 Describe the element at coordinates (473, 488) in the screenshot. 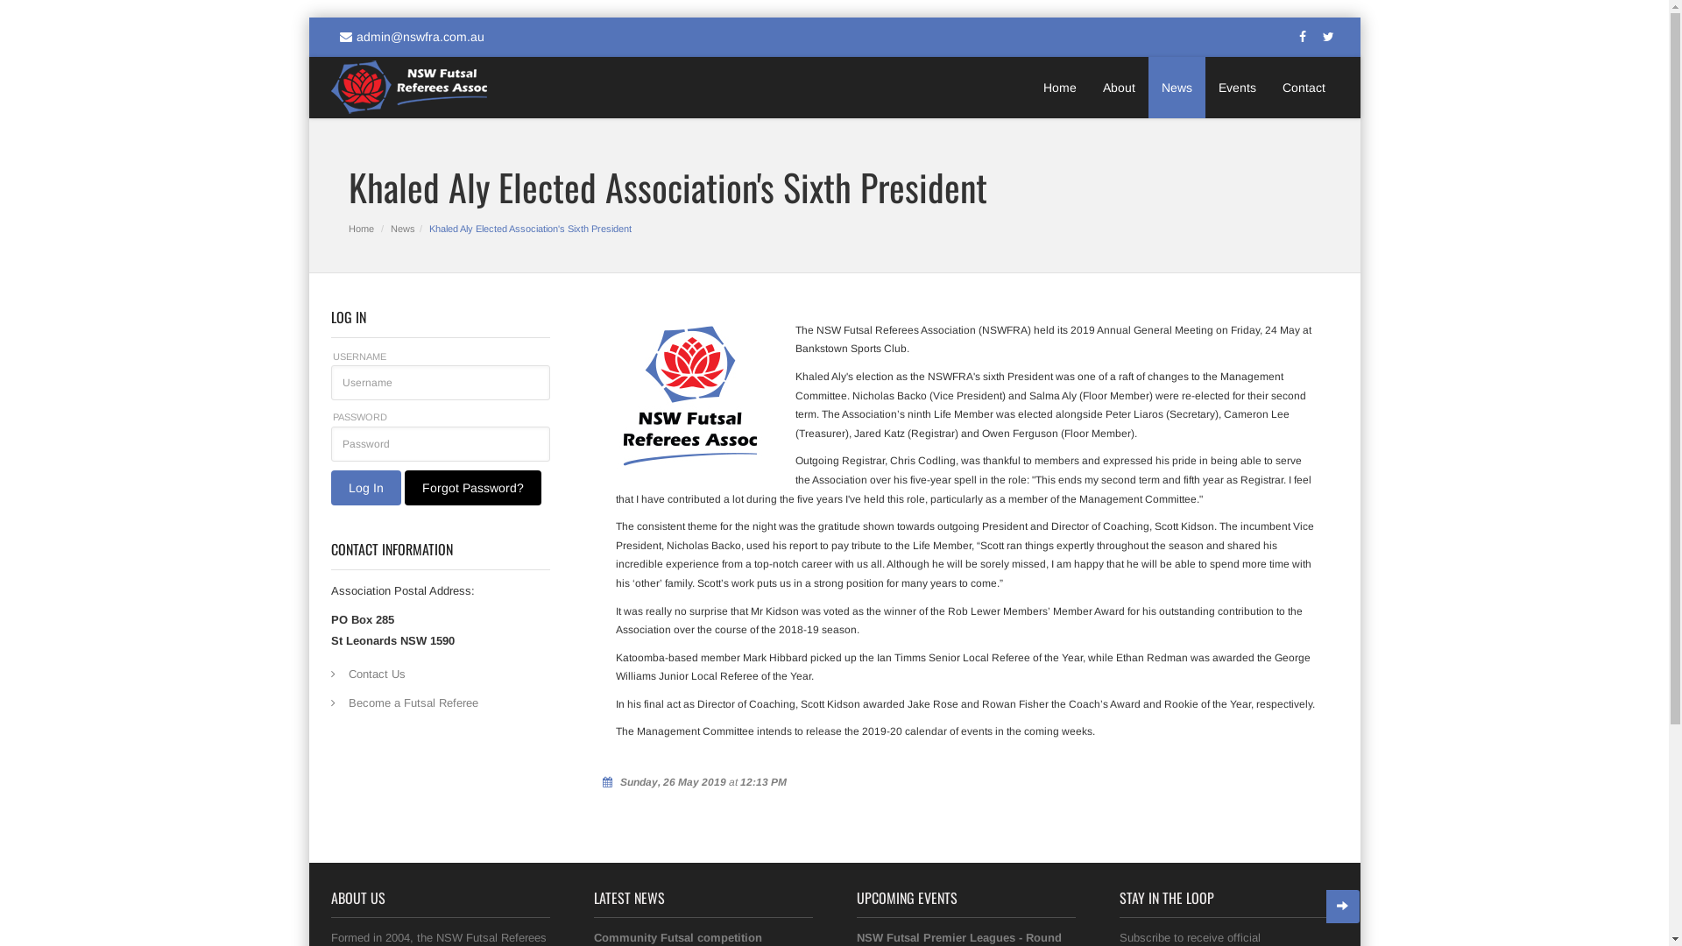

I see `Forgot Password?` at that location.